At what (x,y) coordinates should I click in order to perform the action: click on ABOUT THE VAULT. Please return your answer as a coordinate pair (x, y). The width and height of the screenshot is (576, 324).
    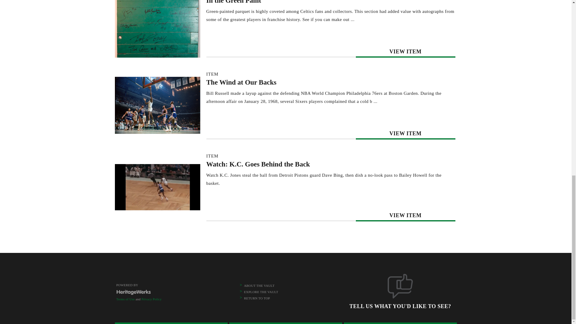
    Looking at the image, I should click on (259, 286).